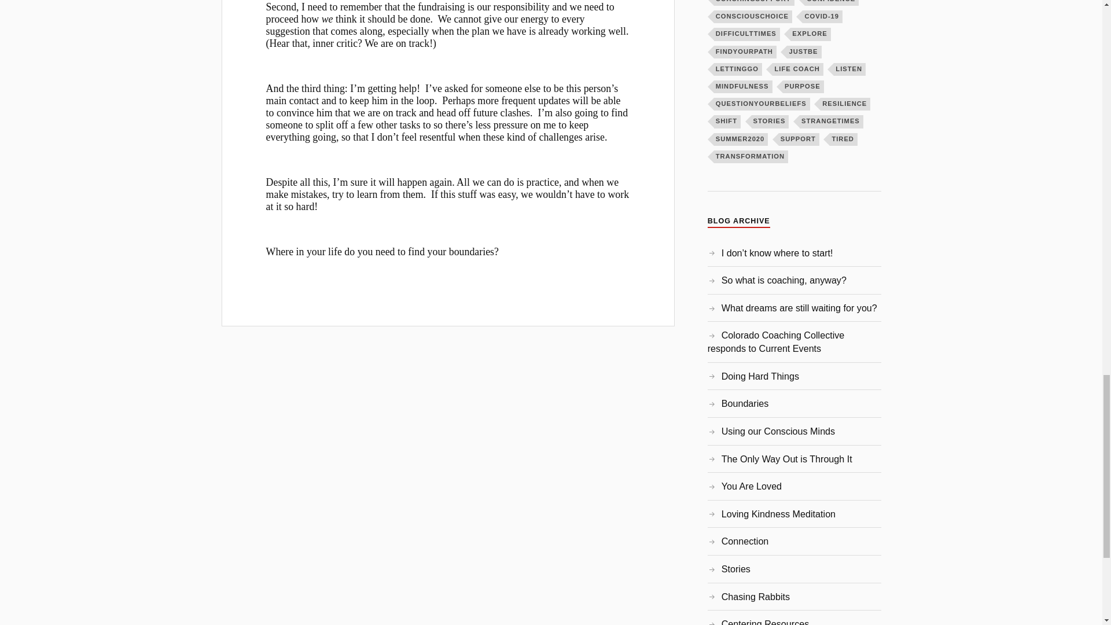  Describe the element at coordinates (754, 2) in the screenshot. I see `COACHINGSUPPORT` at that location.